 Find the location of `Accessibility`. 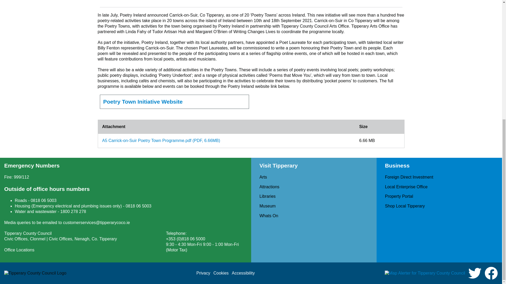

Accessibility is located at coordinates (243, 273).